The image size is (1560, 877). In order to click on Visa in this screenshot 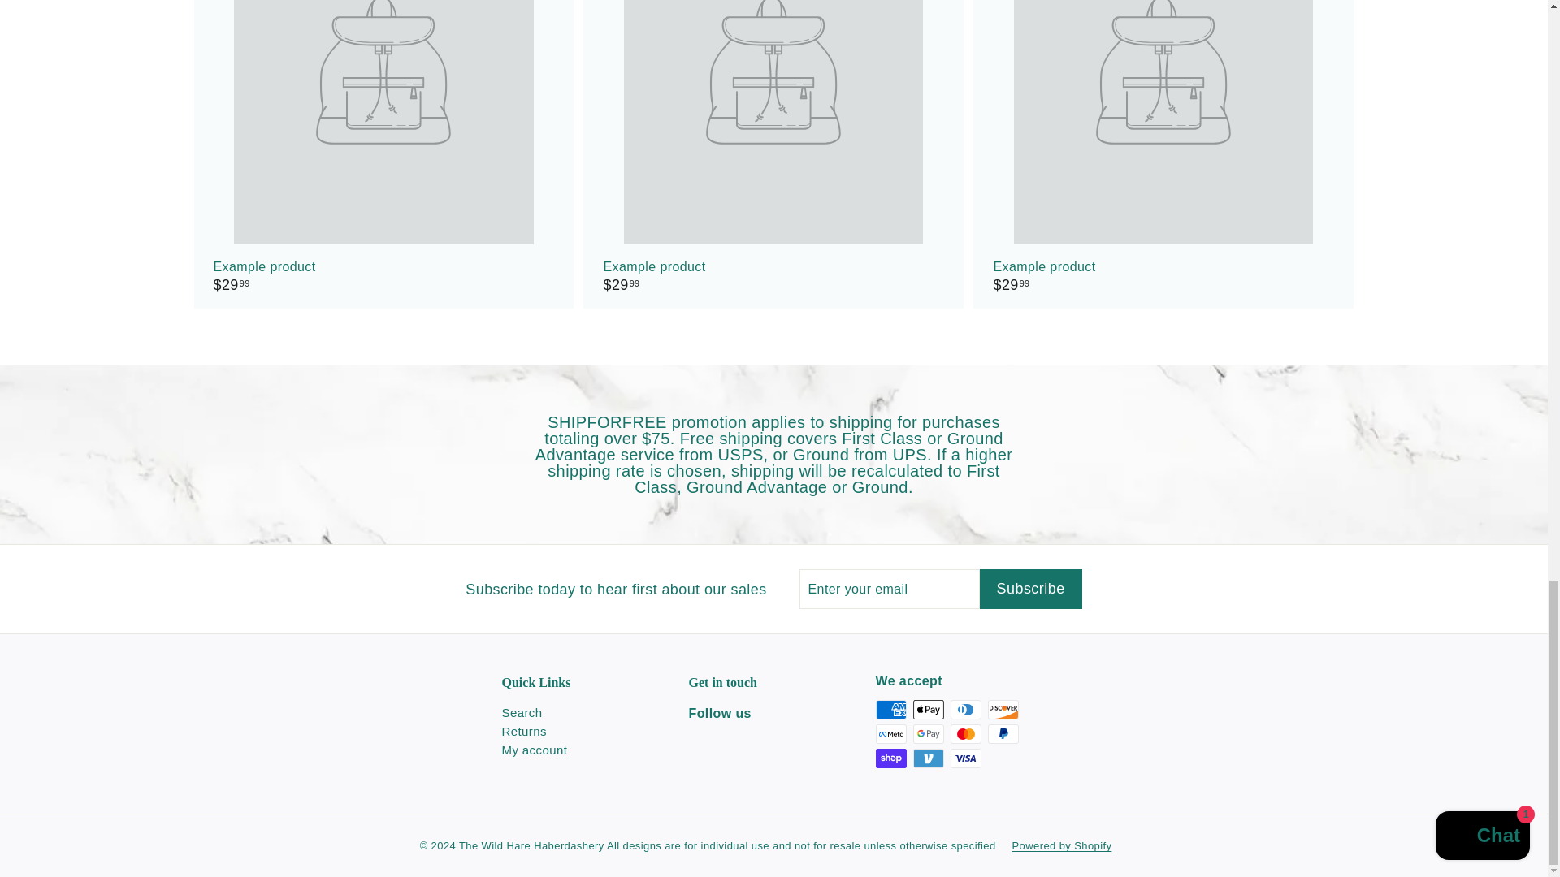, I will do `click(965, 758)`.